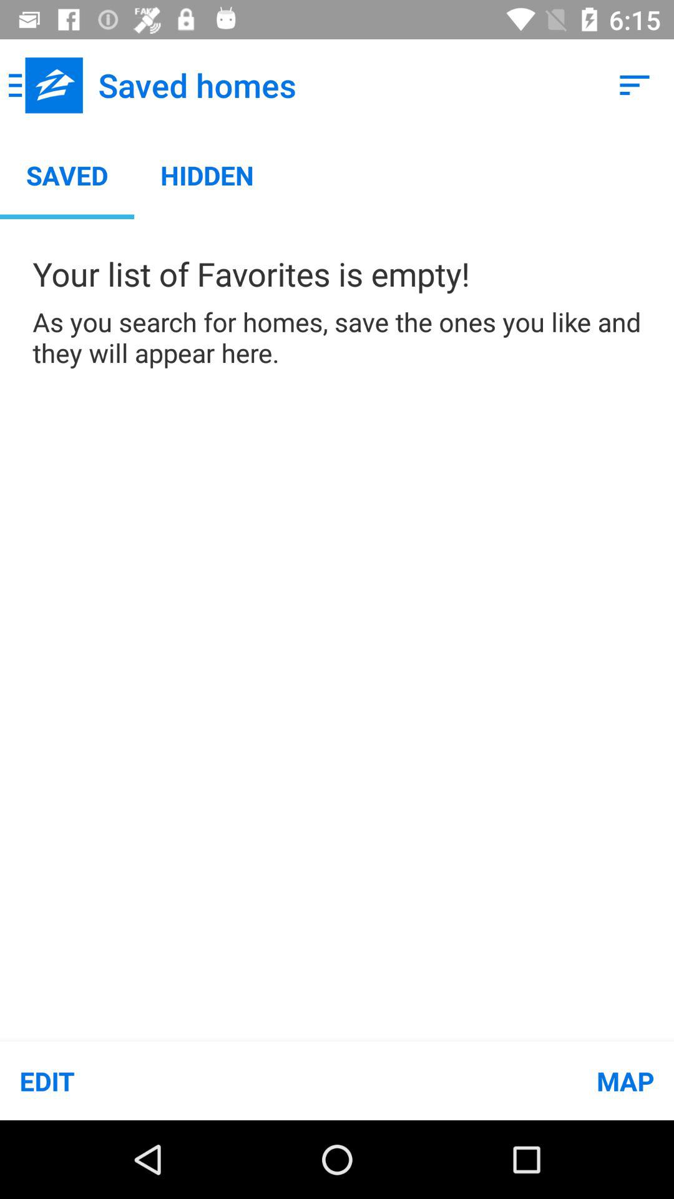 The image size is (674, 1199). I want to click on tap the icon to the right of the edit icon, so click(506, 1080).